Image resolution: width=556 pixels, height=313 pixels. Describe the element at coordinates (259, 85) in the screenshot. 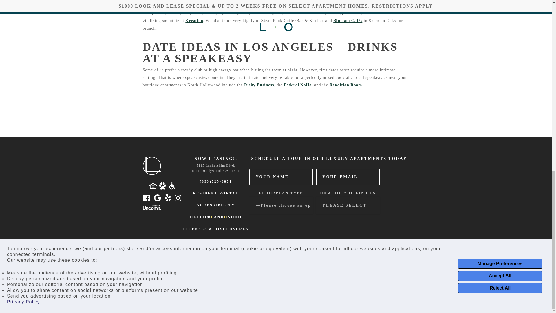

I see `Risky Business` at that location.